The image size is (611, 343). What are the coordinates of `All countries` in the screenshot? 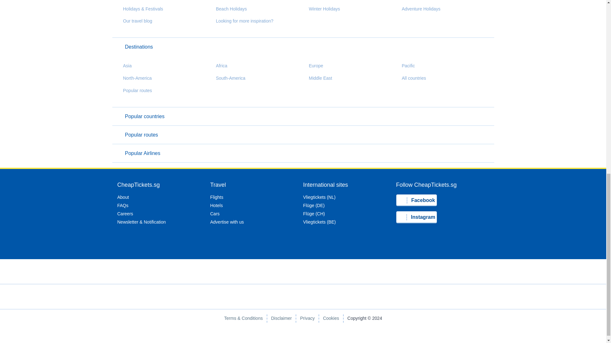 It's located at (411, 78).